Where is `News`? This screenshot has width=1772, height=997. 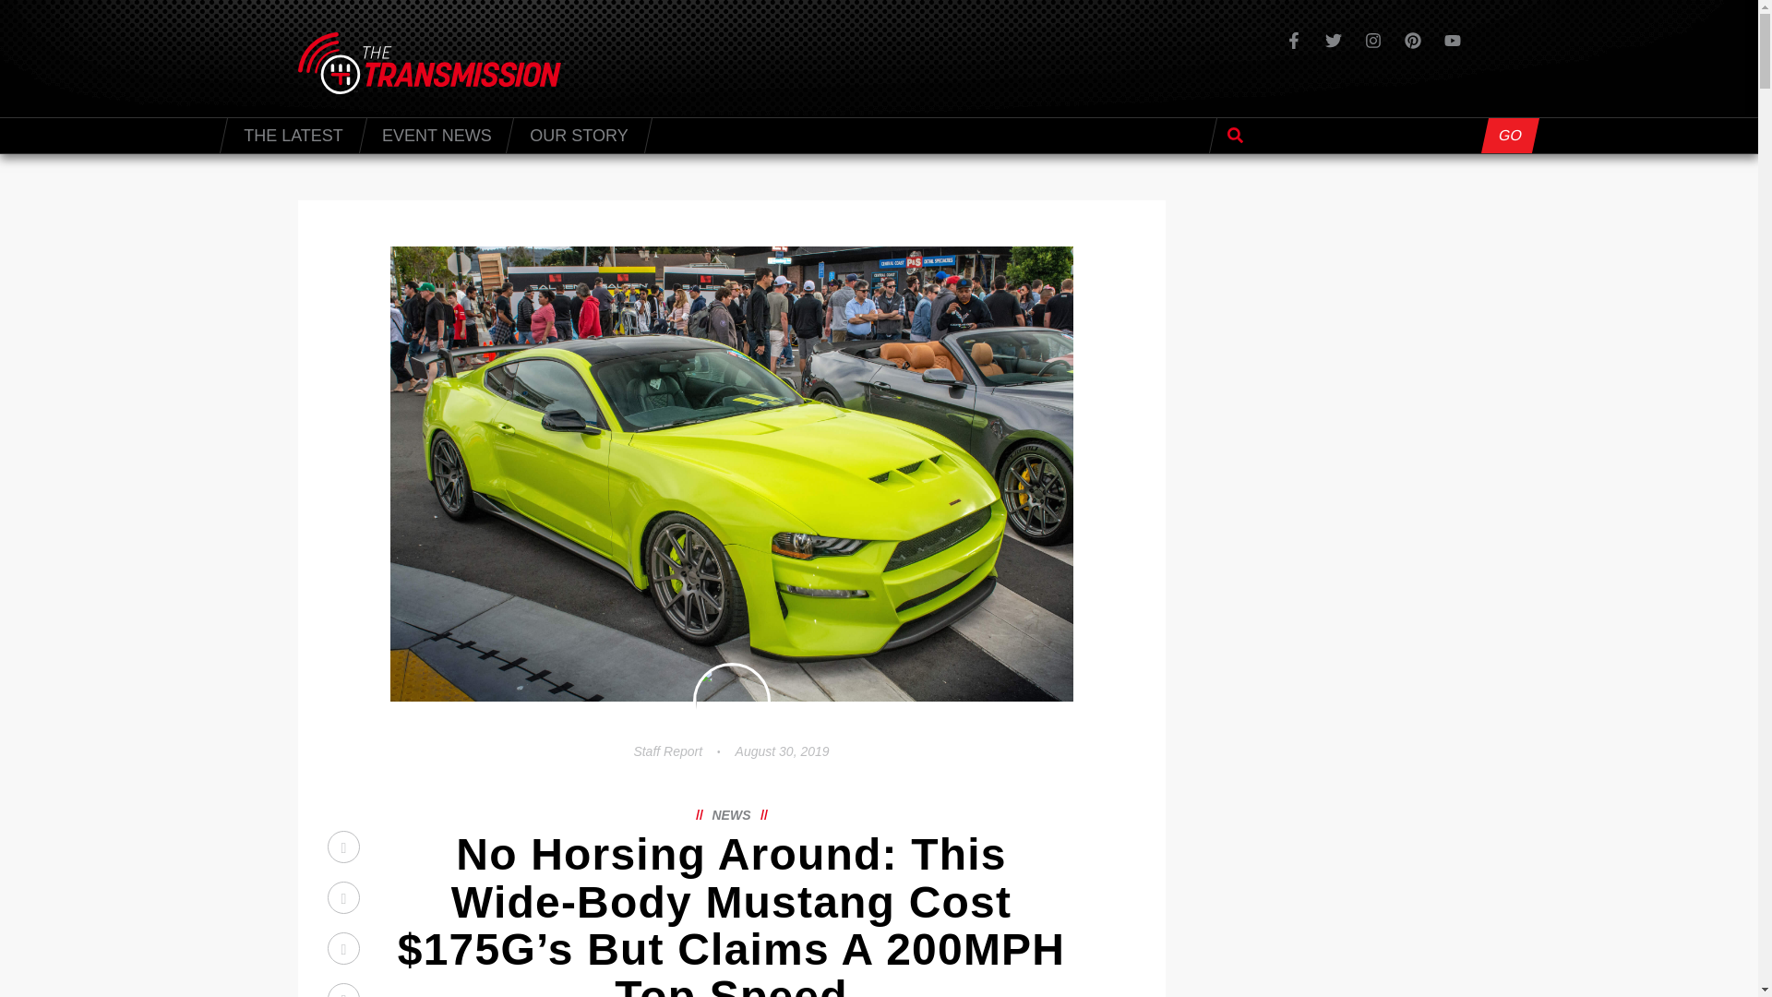 News is located at coordinates (731, 814).